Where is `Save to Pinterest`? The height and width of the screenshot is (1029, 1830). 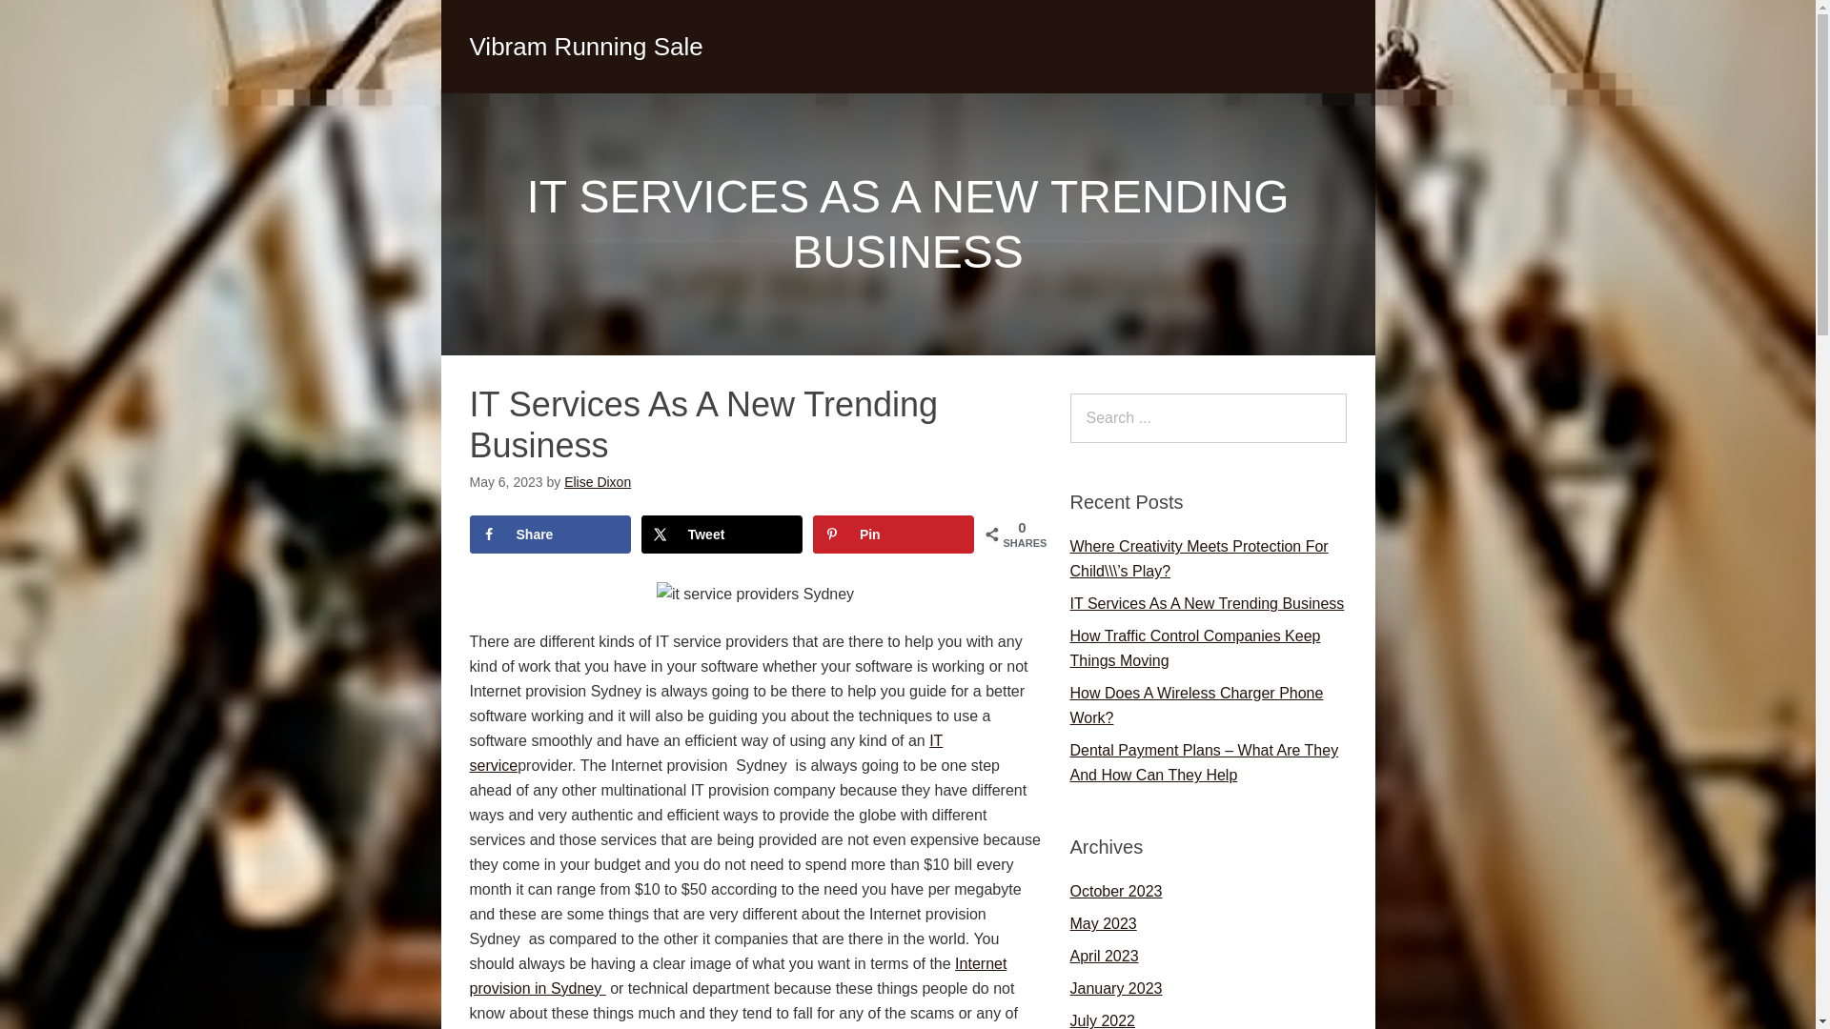 Save to Pinterest is located at coordinates (894, 535).